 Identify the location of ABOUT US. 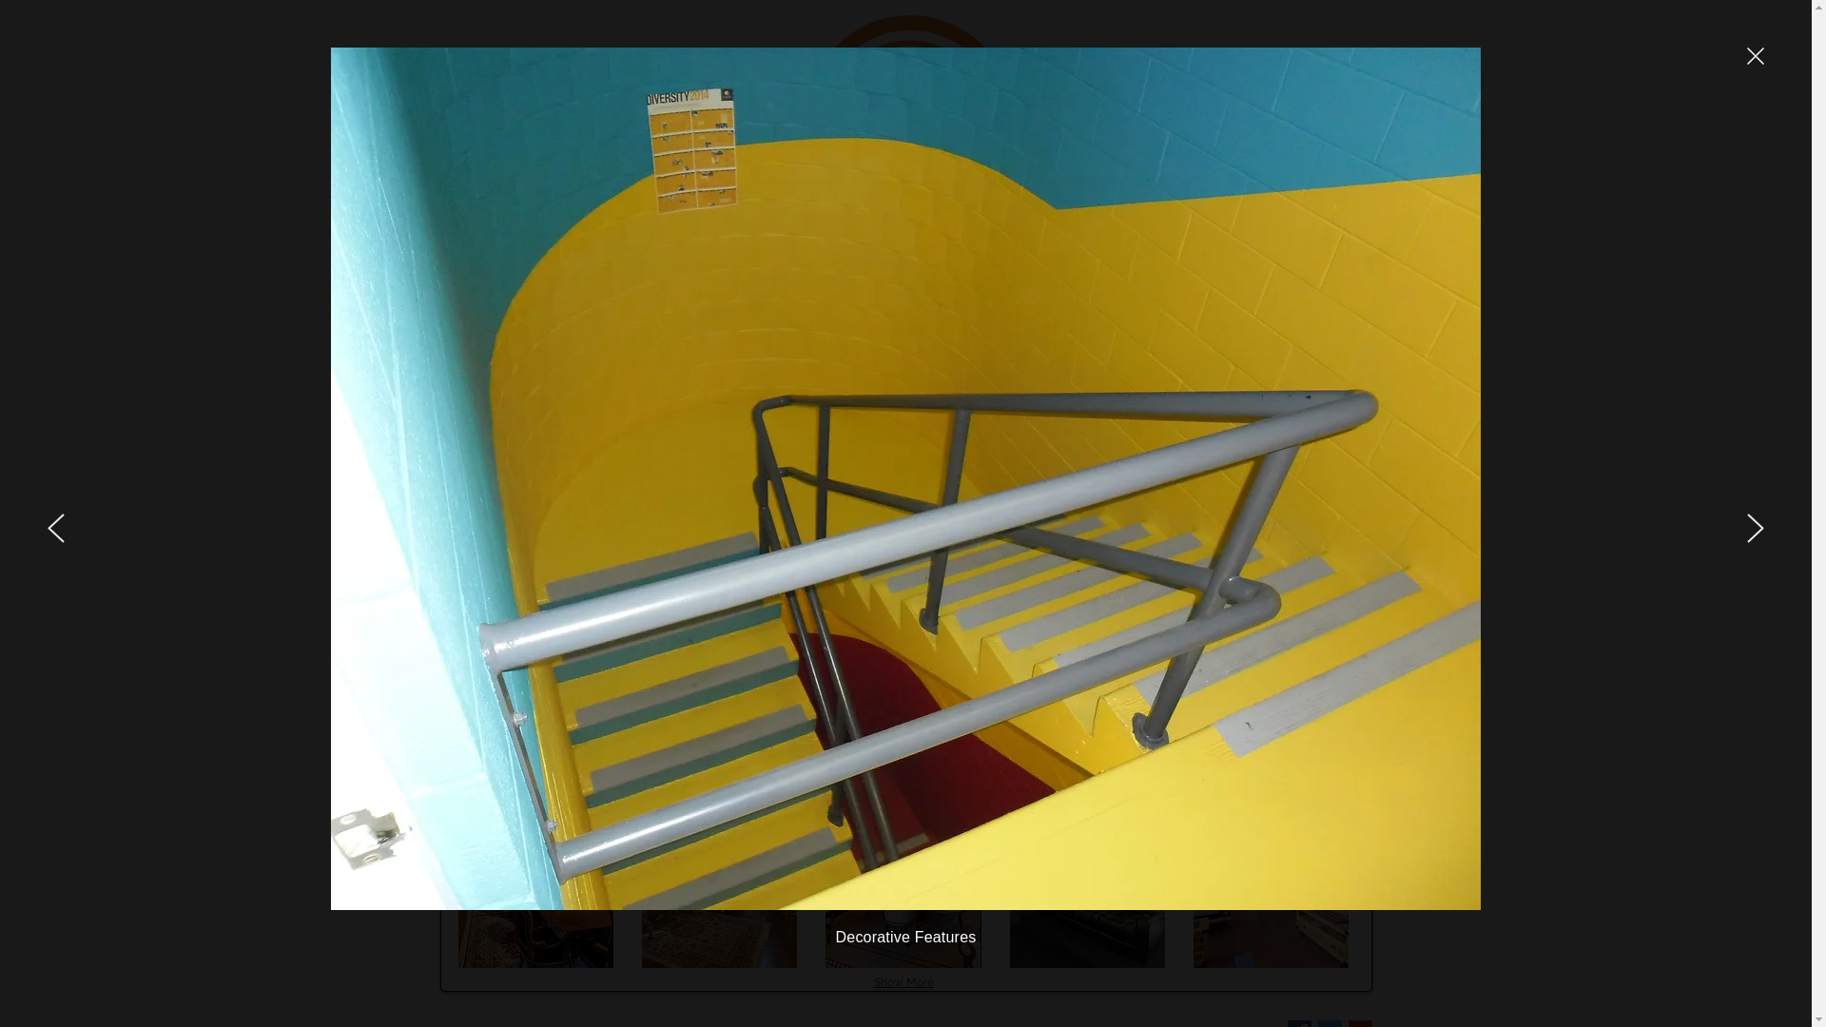
(793, 228).